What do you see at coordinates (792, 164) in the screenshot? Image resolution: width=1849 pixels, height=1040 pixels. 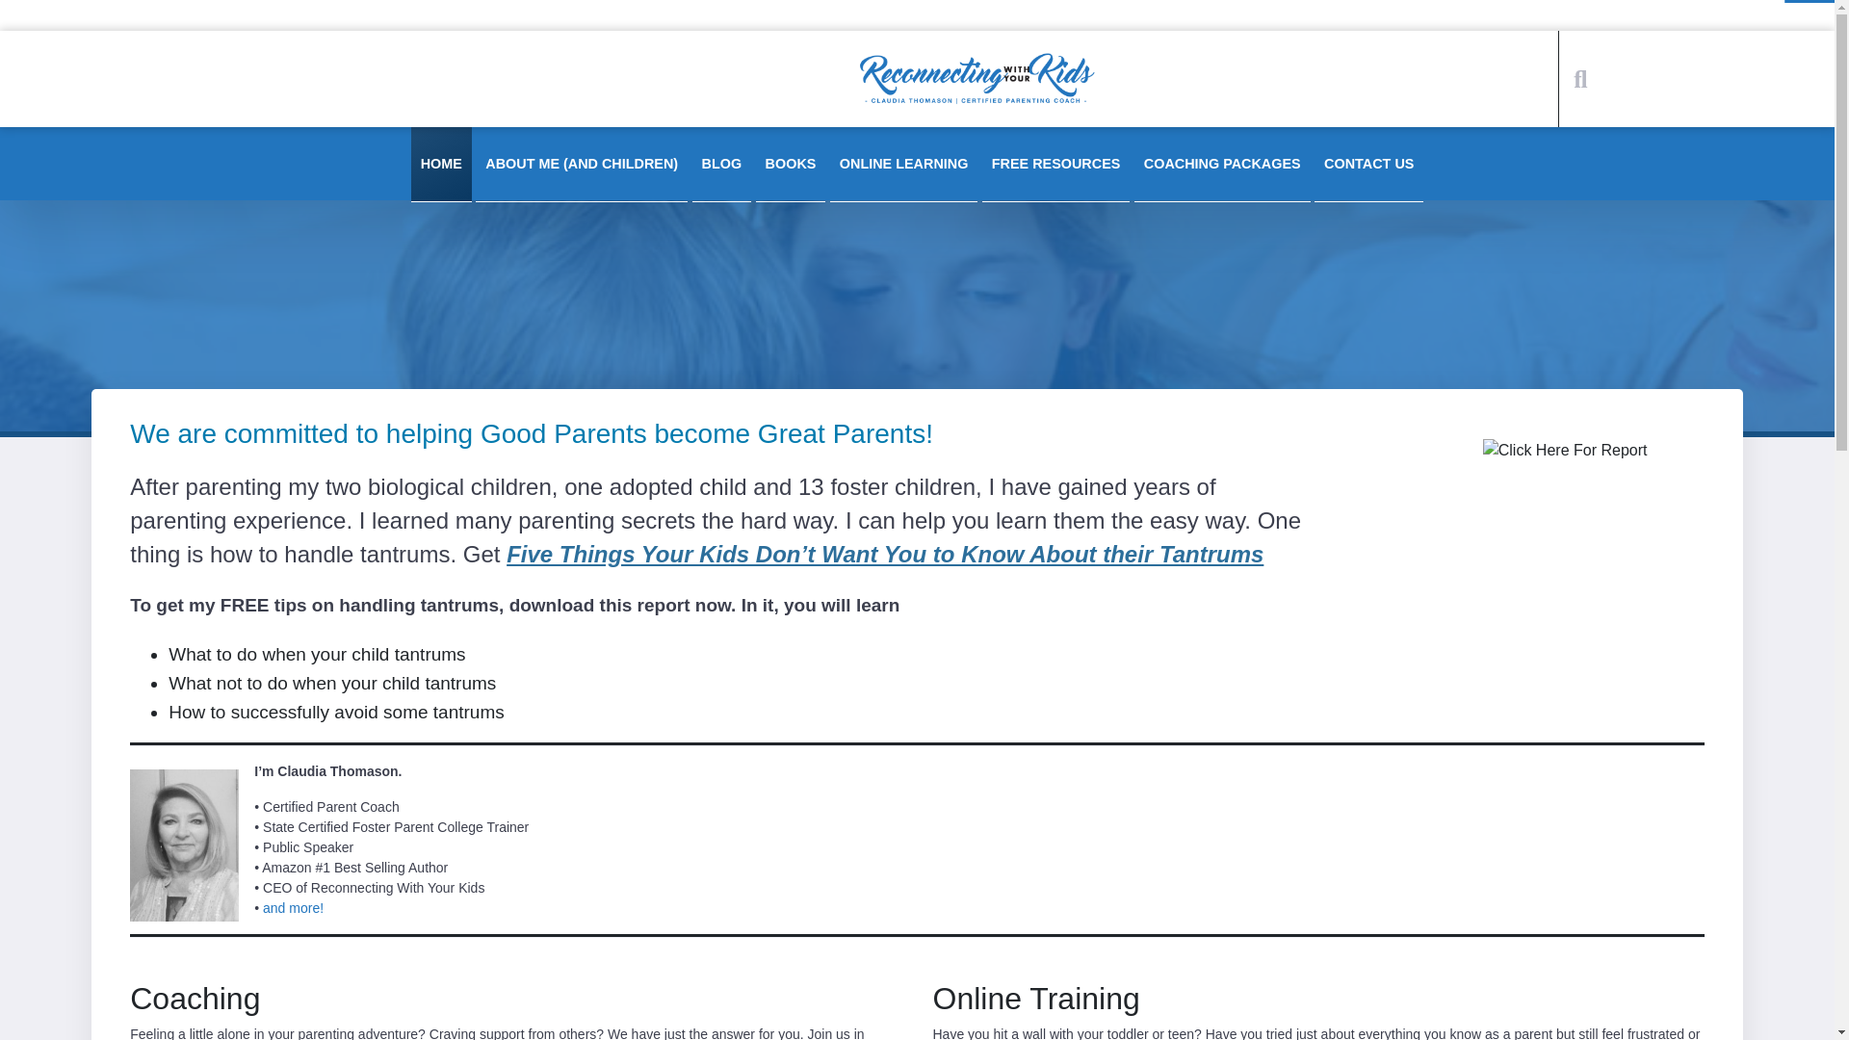 I see `BOOKS` at bounding box center [792, 164].